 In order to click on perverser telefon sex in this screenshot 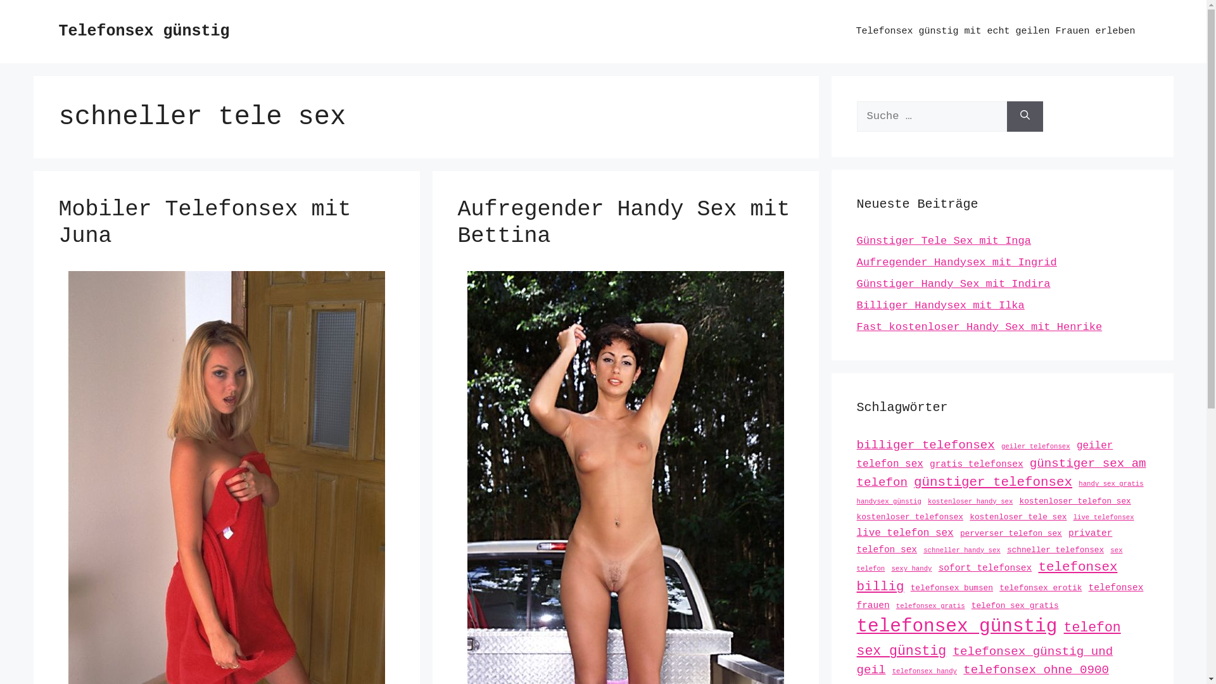, I will do `click(1011, 533)`.